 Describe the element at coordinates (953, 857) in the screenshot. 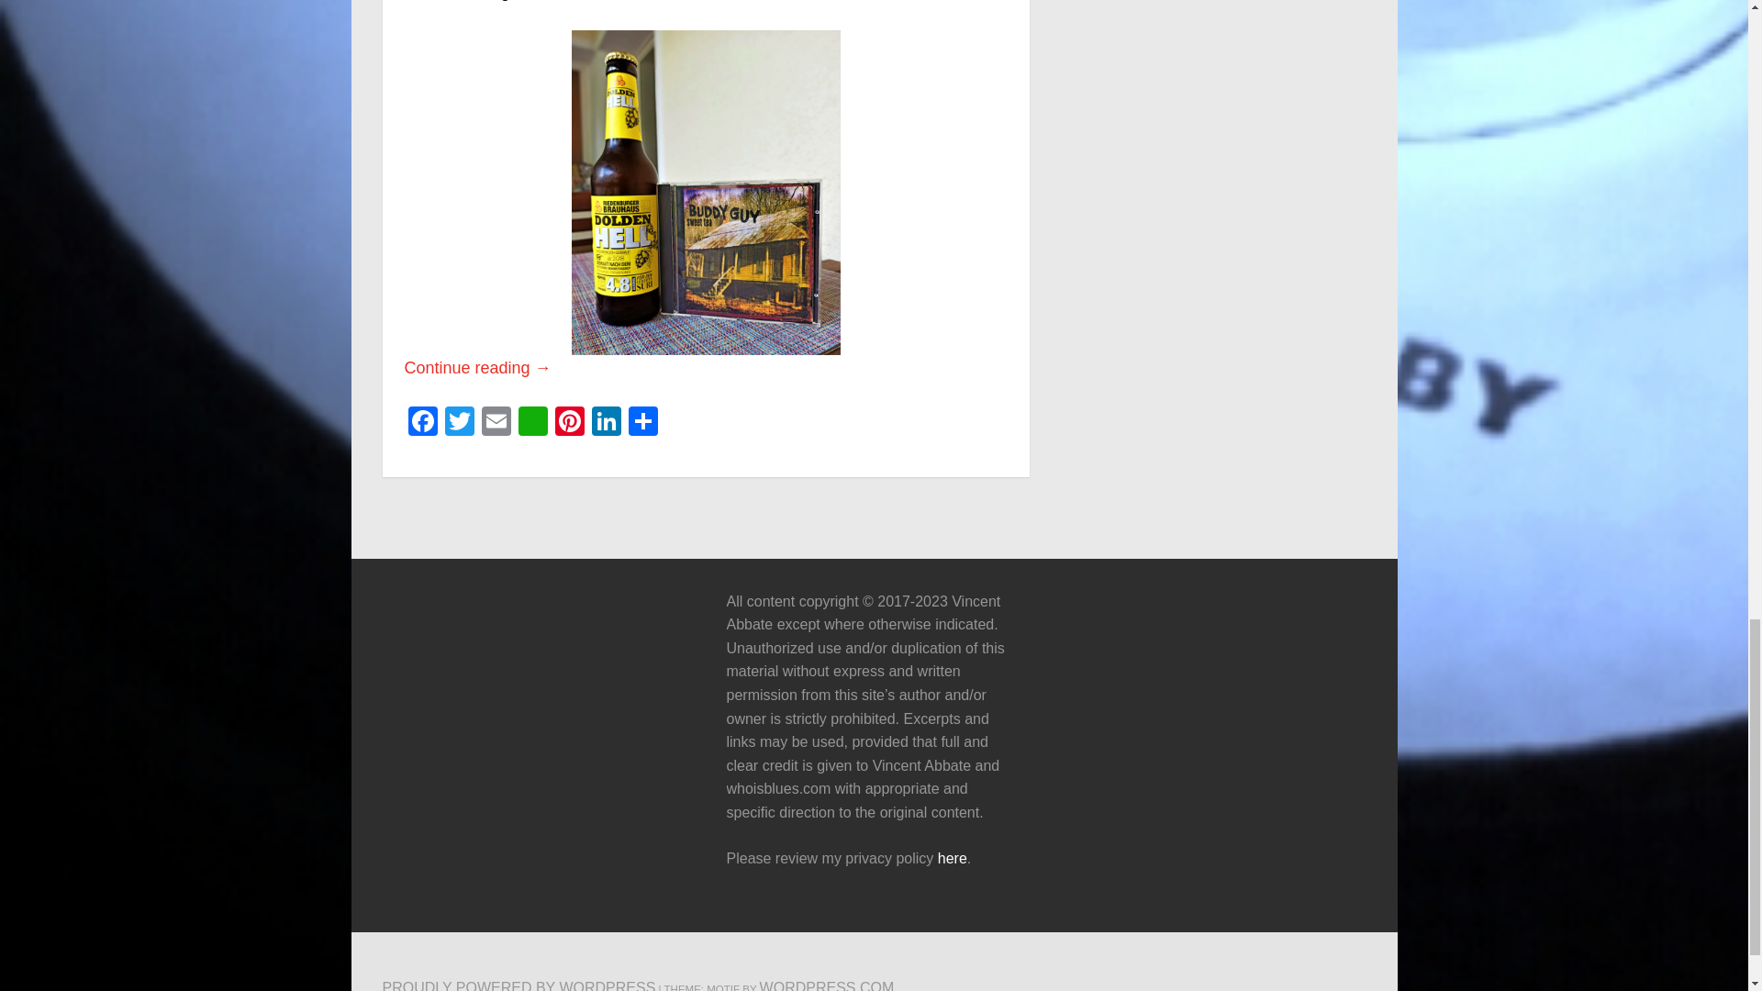

I see `here` at that location.